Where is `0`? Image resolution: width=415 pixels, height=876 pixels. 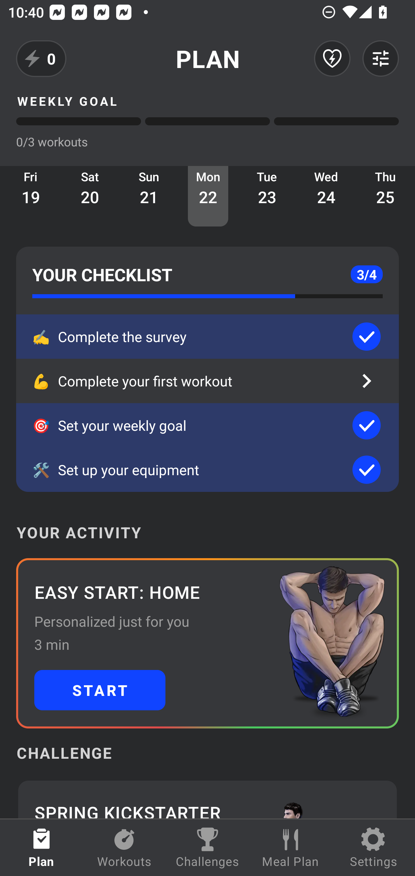
0 is located at coordinates (41, 58).